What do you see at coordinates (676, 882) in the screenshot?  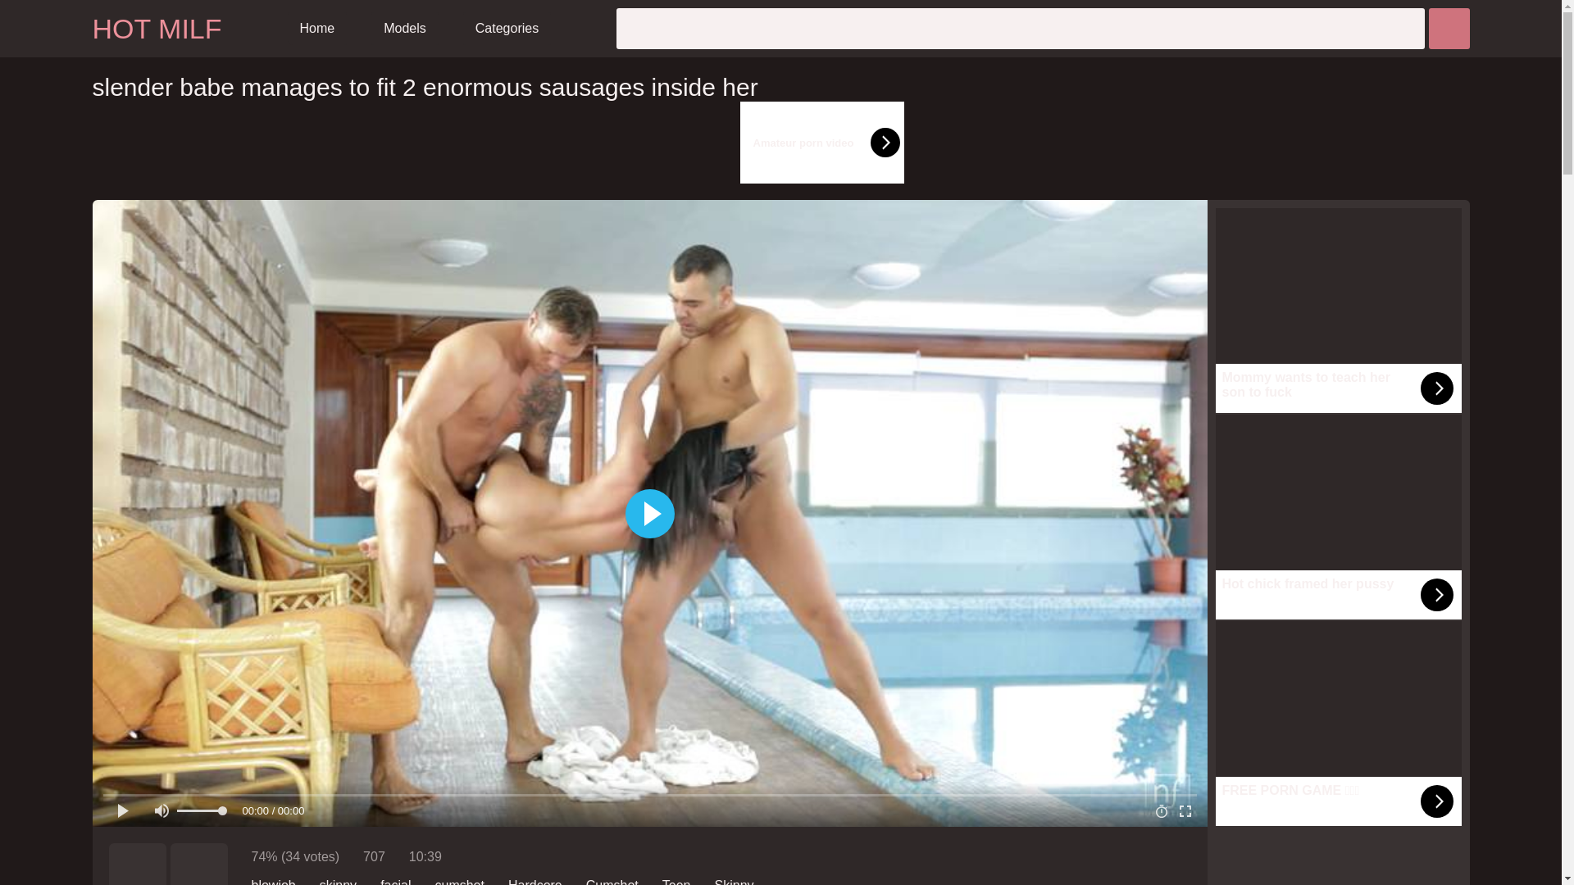 I see `Teen` at bounding box center [676, 882].